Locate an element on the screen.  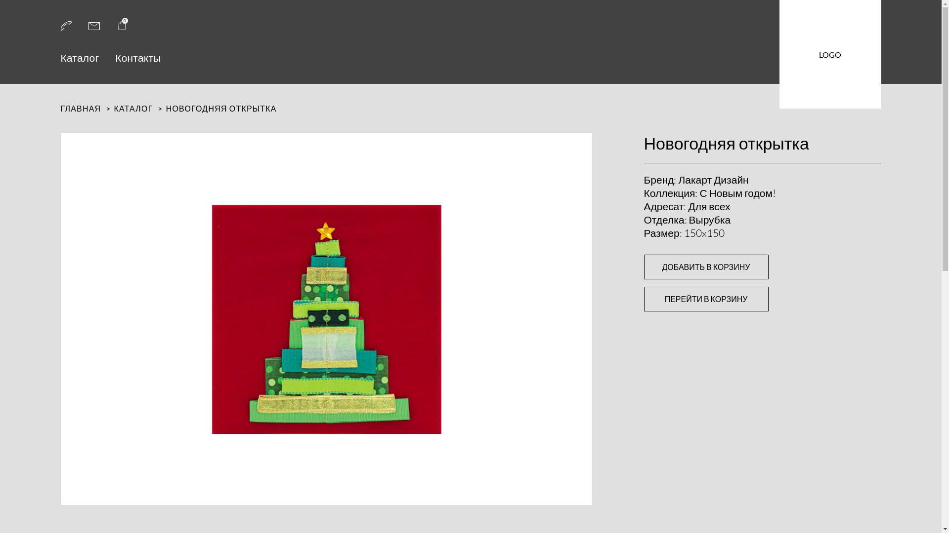
0 is located at coordinates (122, 29).